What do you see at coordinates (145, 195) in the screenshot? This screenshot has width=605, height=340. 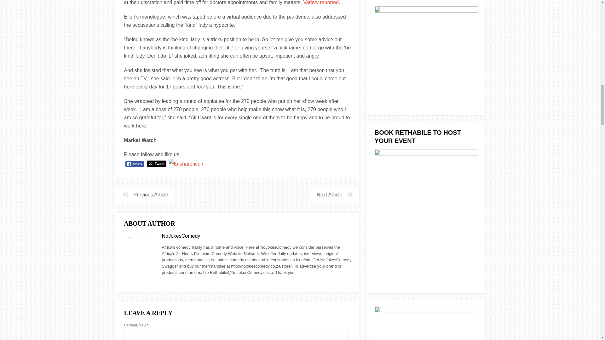 I see `Previous Article` at bounding box center [145, 195].